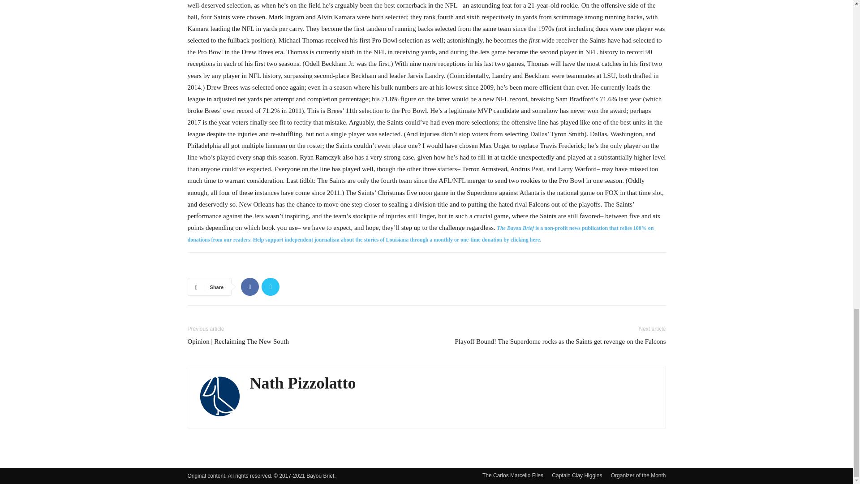  Describe the element at coordinates (249, 286) in the screenshot. I see `Facebook` at that location.